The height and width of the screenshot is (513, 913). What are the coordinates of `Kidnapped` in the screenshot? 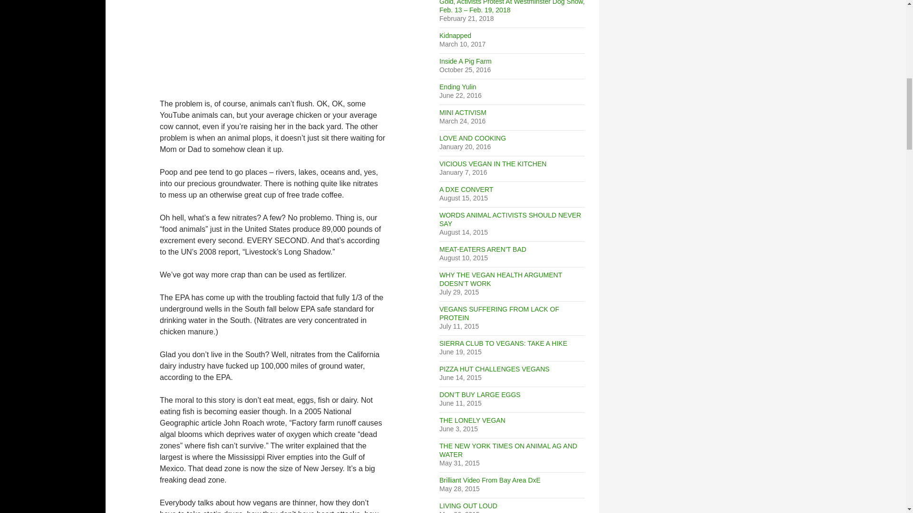 It's located at (455, 35).